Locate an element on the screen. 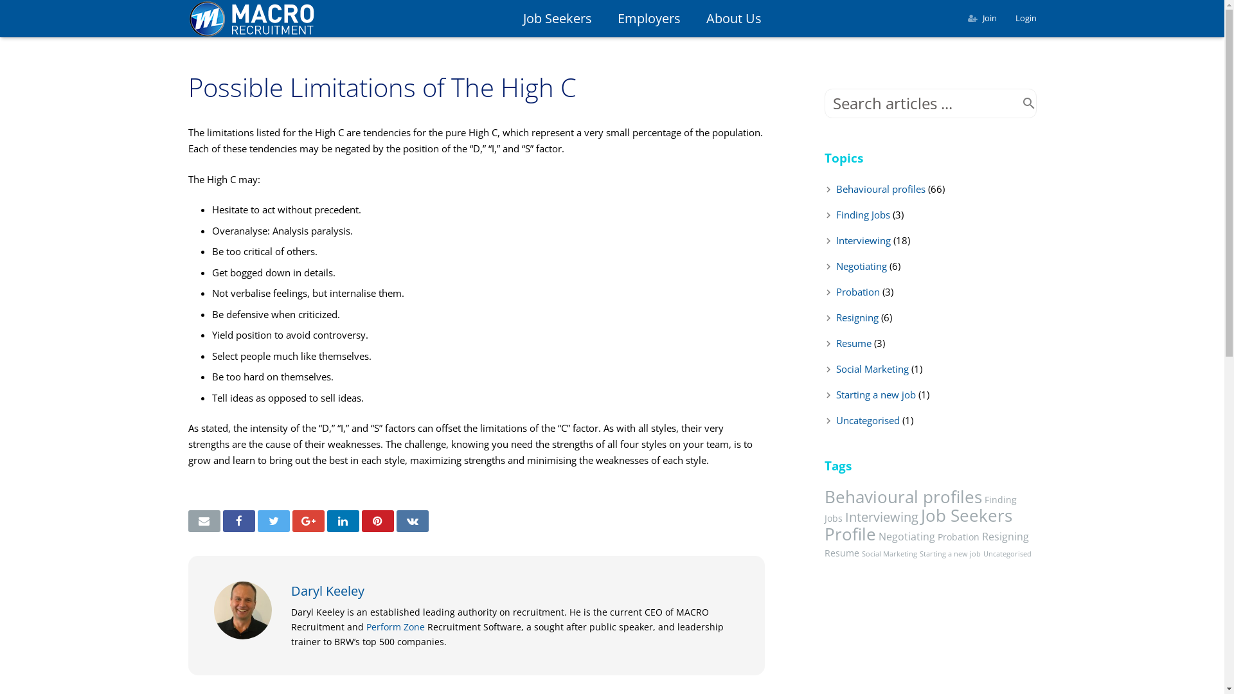 The height and width of the screenshot is (694, 1234). Employers is located at coordinates (649, 19).